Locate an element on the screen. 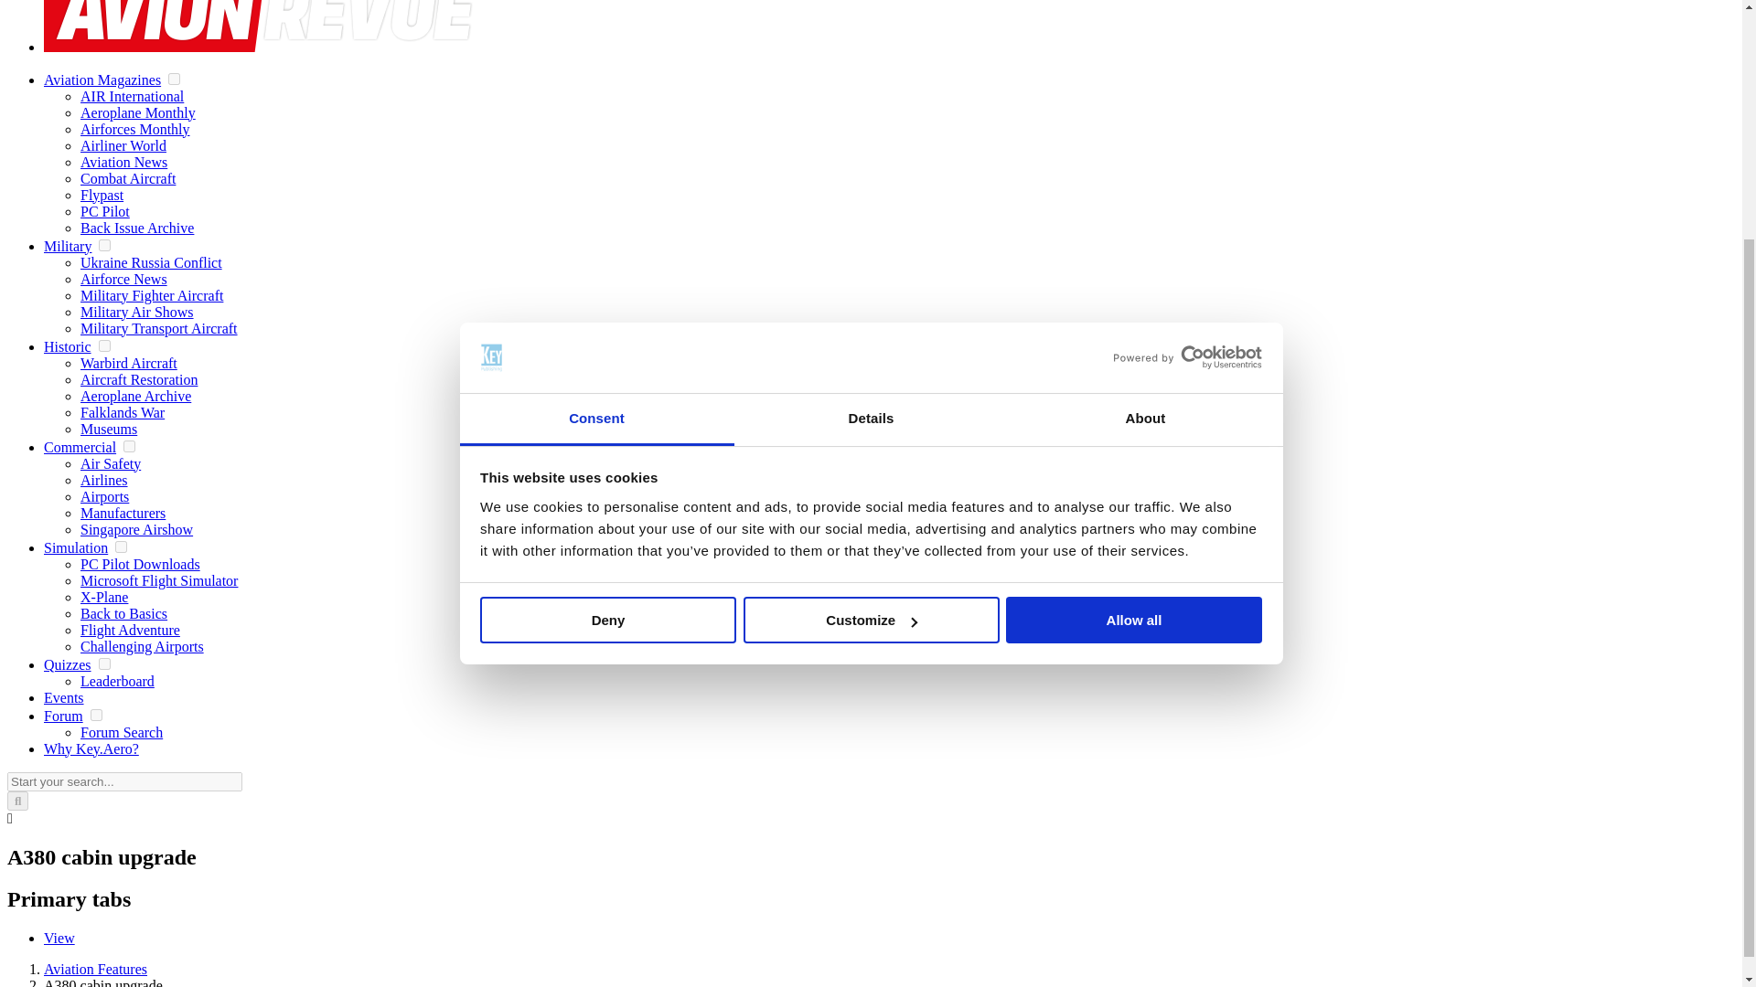 This screenshot has height=987, width=1756. on is located at coordinates (104, 345).